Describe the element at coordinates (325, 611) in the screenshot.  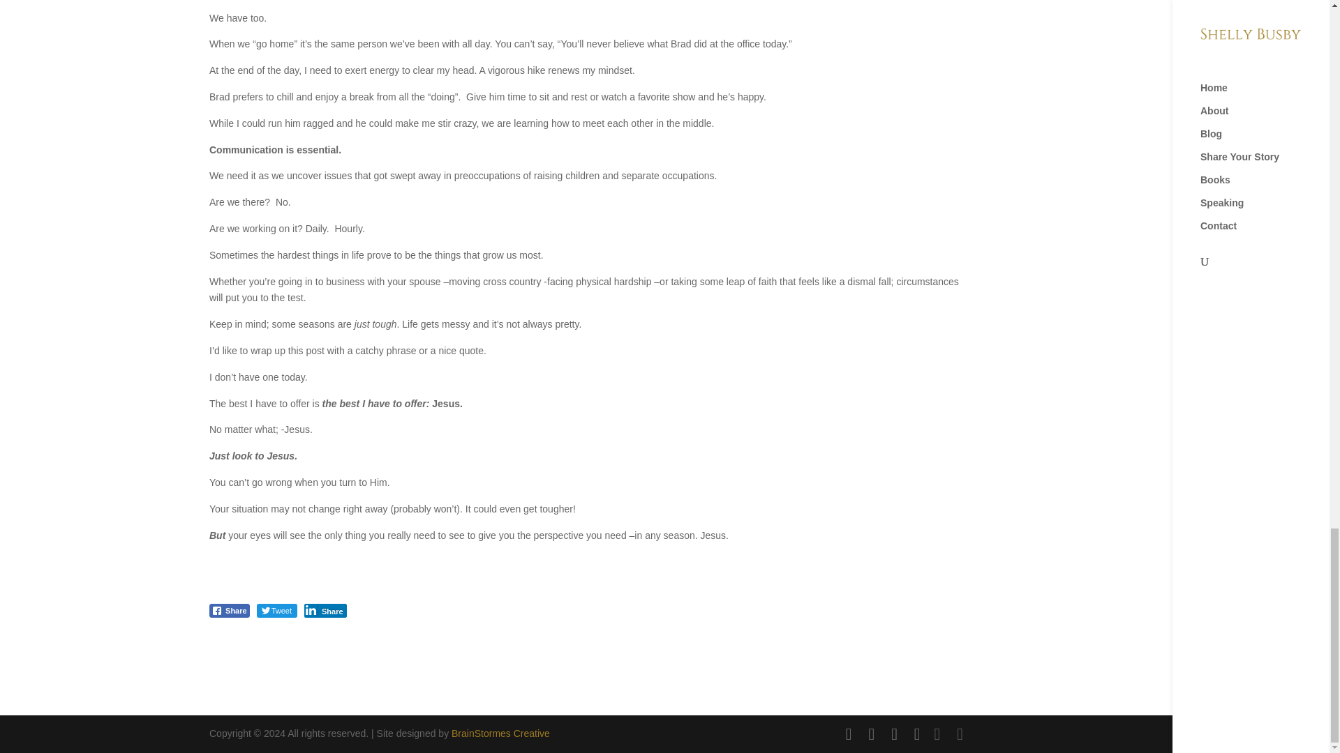
I see `Share` at that location.